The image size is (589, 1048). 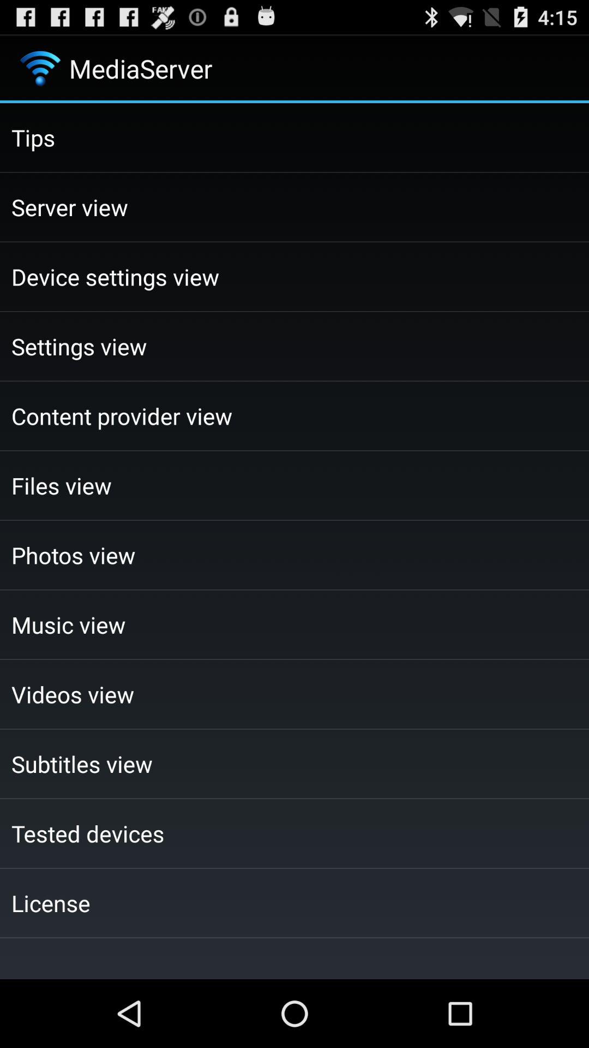 What do you see at coordinates (294, 694) in the screenshot?
I see `turn off the checkbox below the music view` at bounding box center [294, 694].